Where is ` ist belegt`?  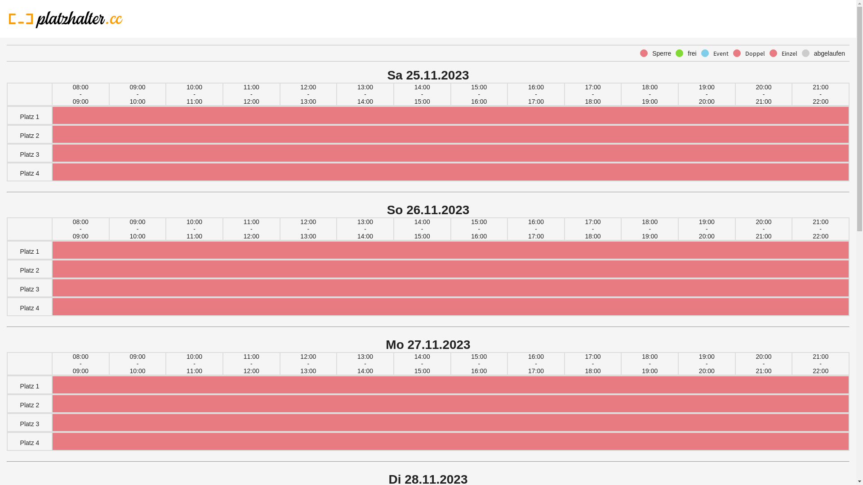  ist belegt is located at coordinates (450, 253).